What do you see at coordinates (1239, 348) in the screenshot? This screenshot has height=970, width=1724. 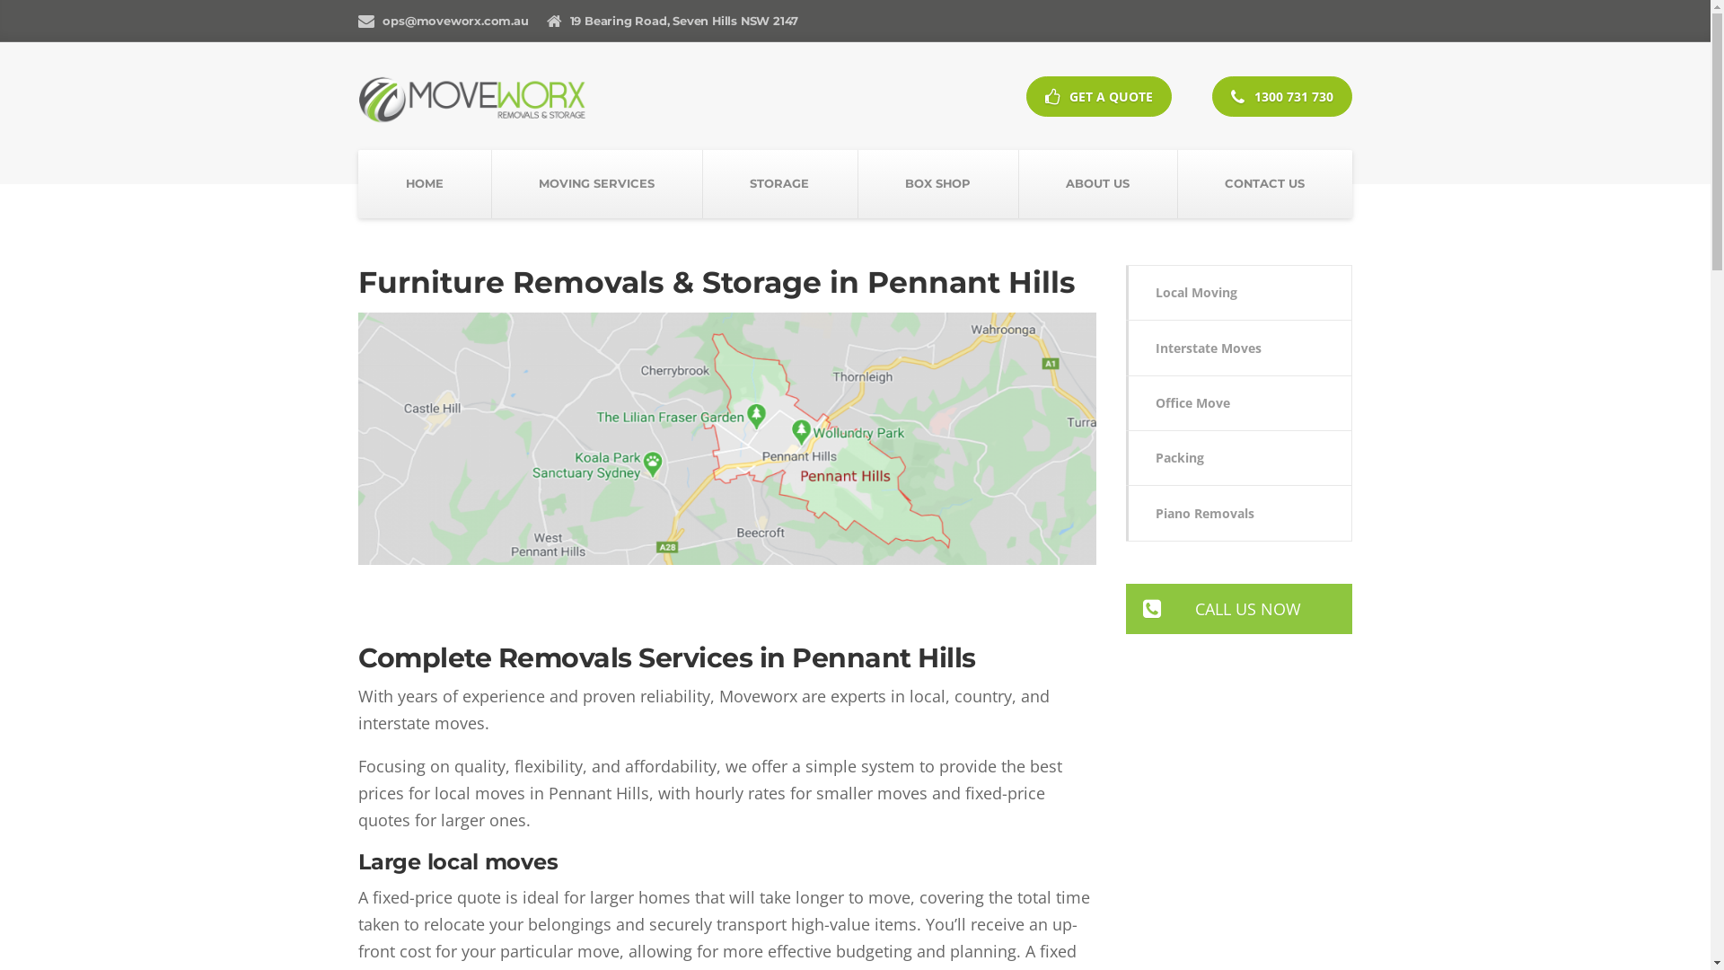 I see `Interstate Moves` at bounding box center [1239, 348].